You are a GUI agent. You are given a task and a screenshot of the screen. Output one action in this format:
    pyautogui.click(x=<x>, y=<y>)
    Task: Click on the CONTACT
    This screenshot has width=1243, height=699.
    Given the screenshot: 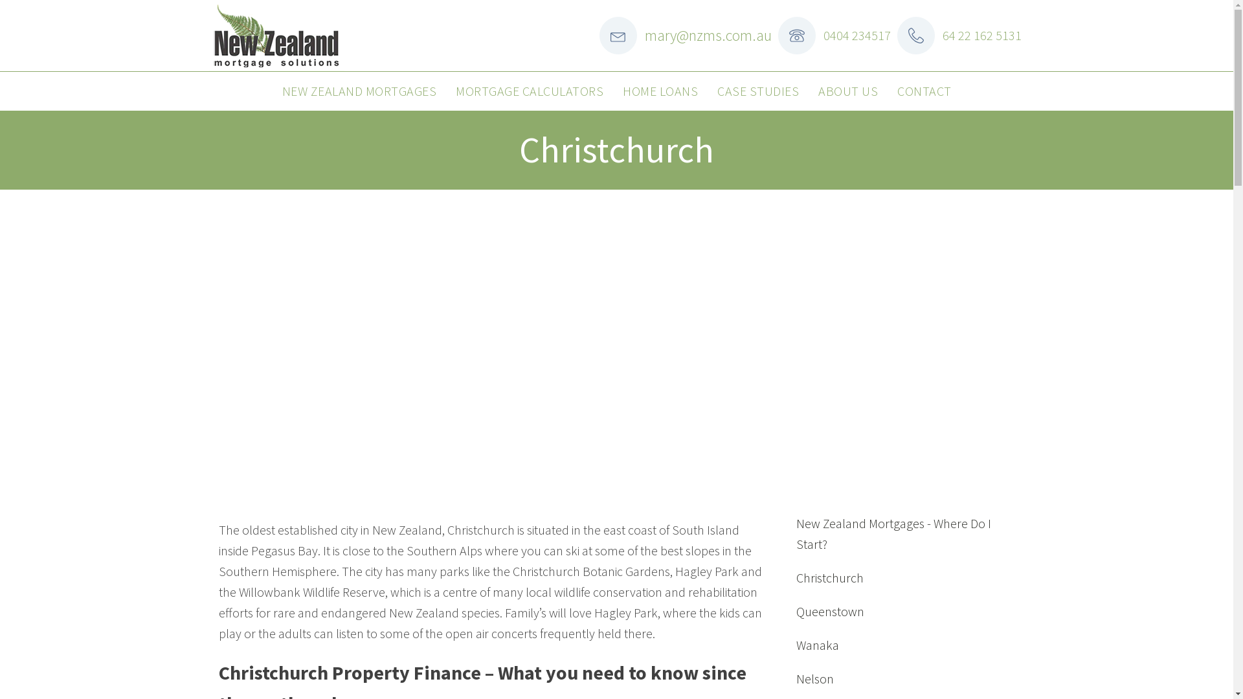 What is the action you would take?
    pyautogui.click(x=924, y=91)
    